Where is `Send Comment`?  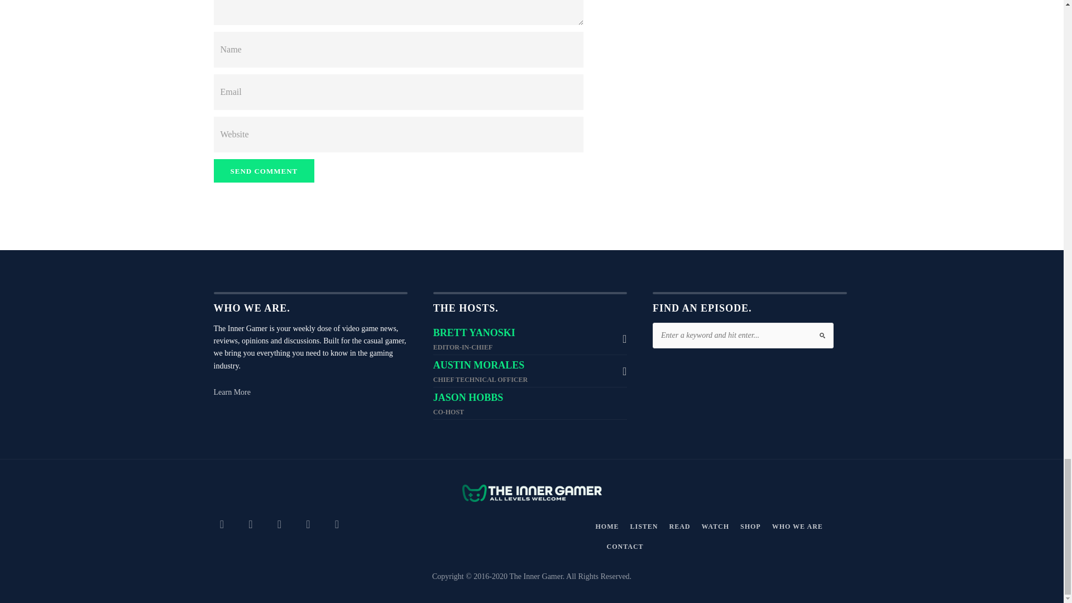
Send Comment is located at coordinates (264, 171).